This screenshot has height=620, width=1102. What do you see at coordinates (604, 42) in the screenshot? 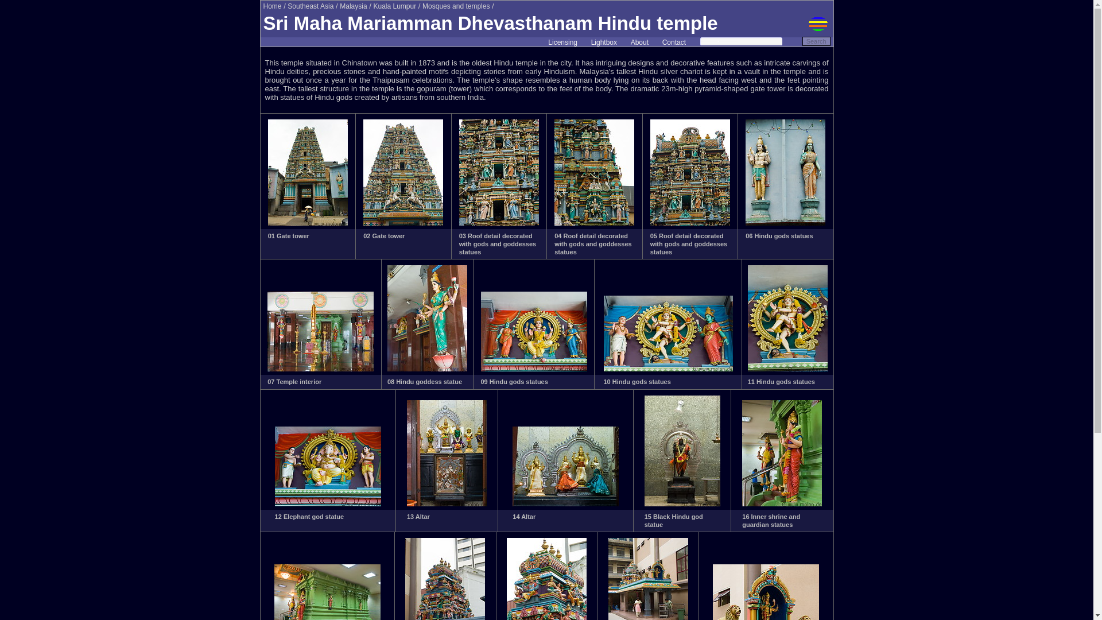
I see `Lightbox` at bounding box center [604, 42].